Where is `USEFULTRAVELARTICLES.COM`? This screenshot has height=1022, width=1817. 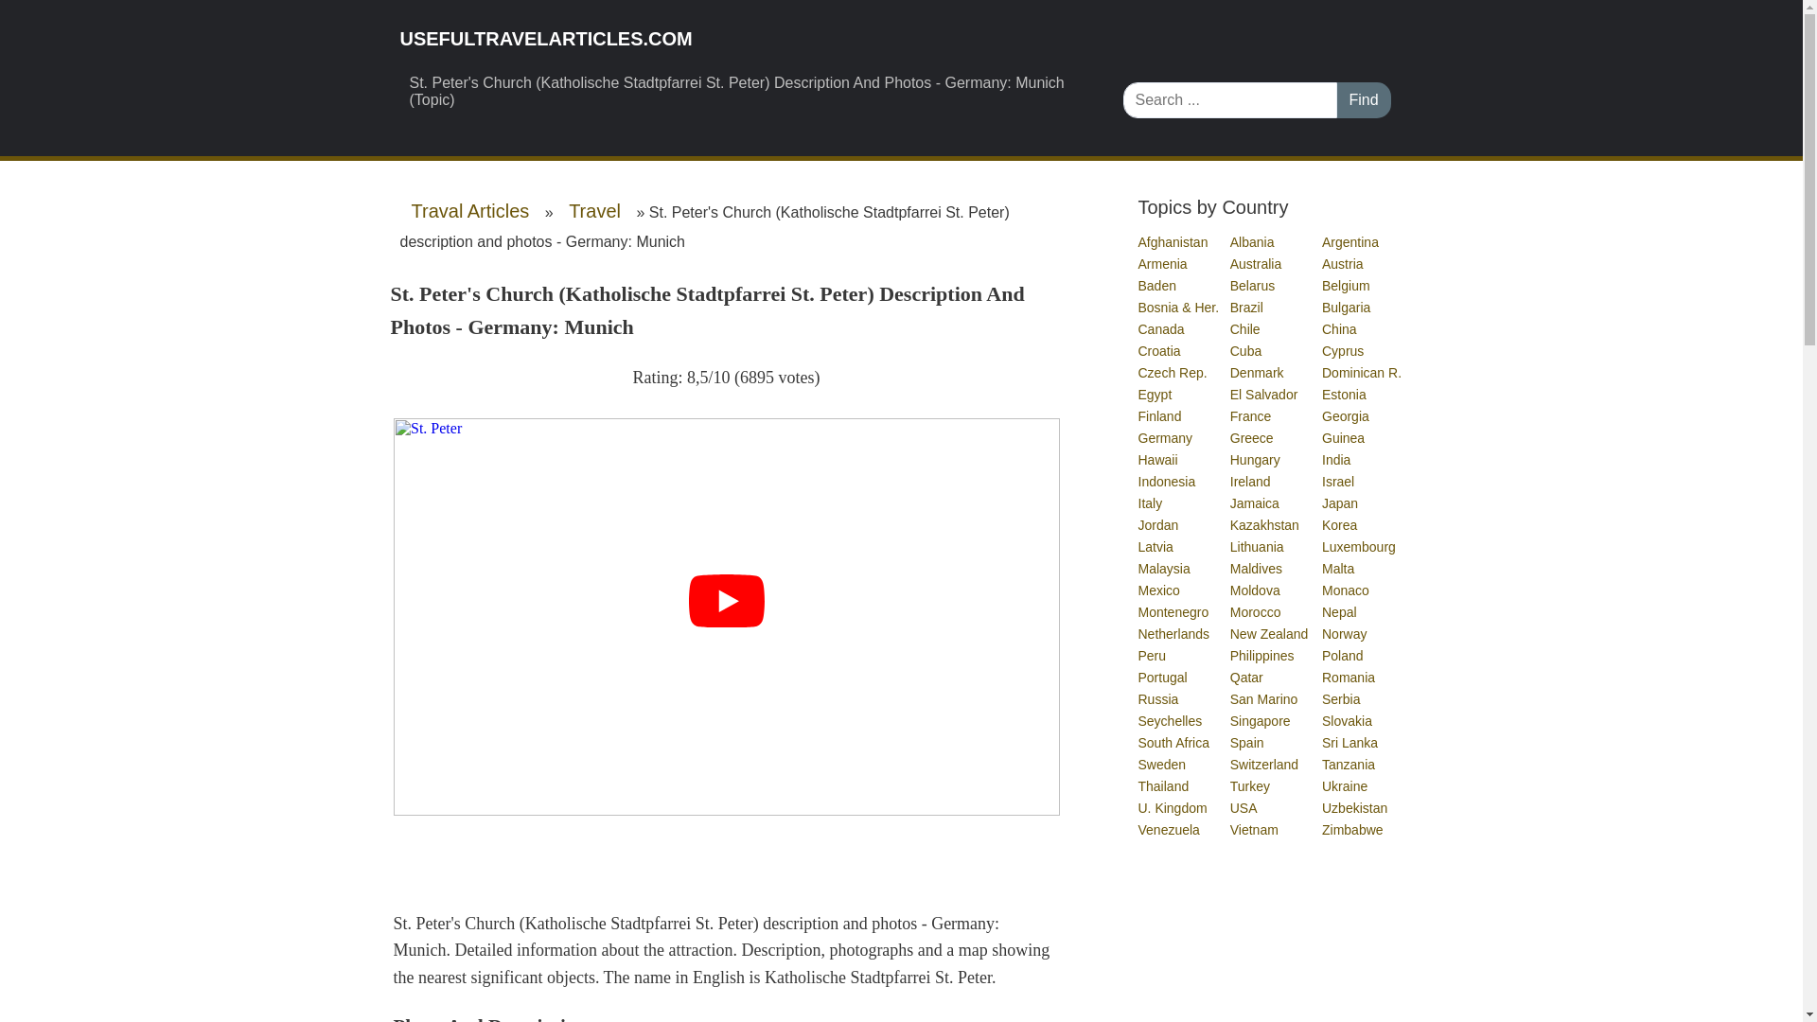
USEFULTRAVELARTICLES.COM is located at coordinates (746, 39).